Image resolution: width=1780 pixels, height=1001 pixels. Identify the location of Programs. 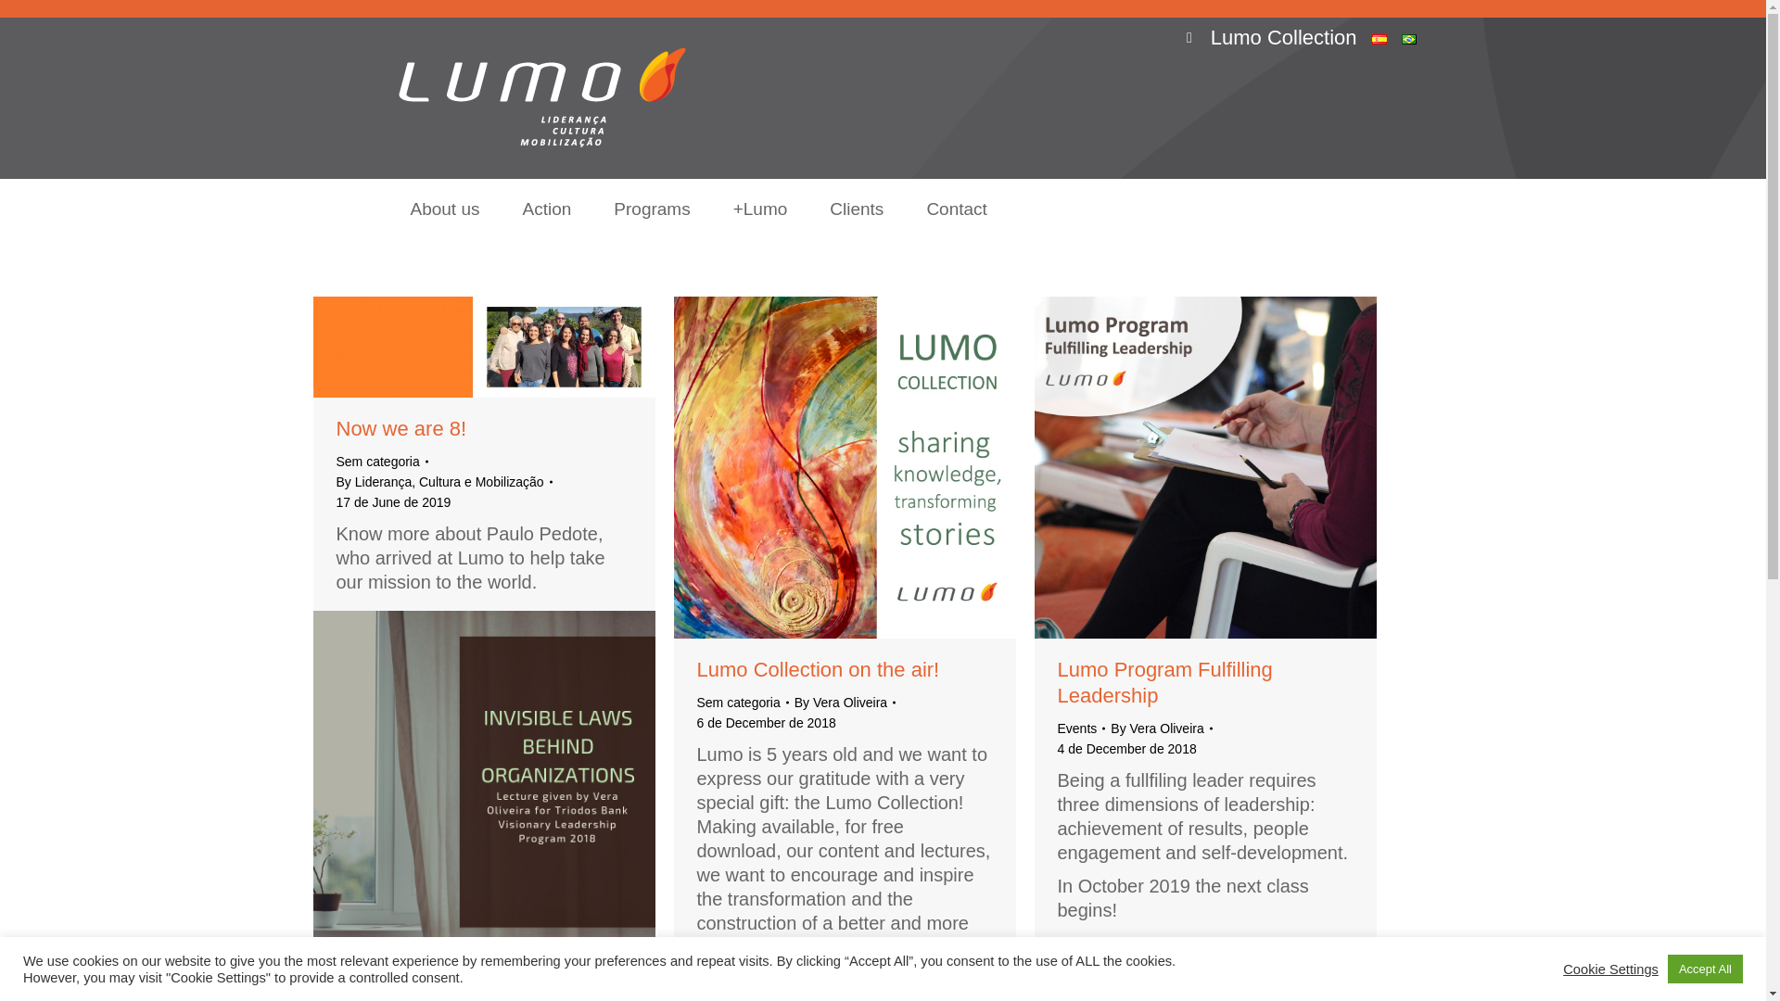
(651, 209).